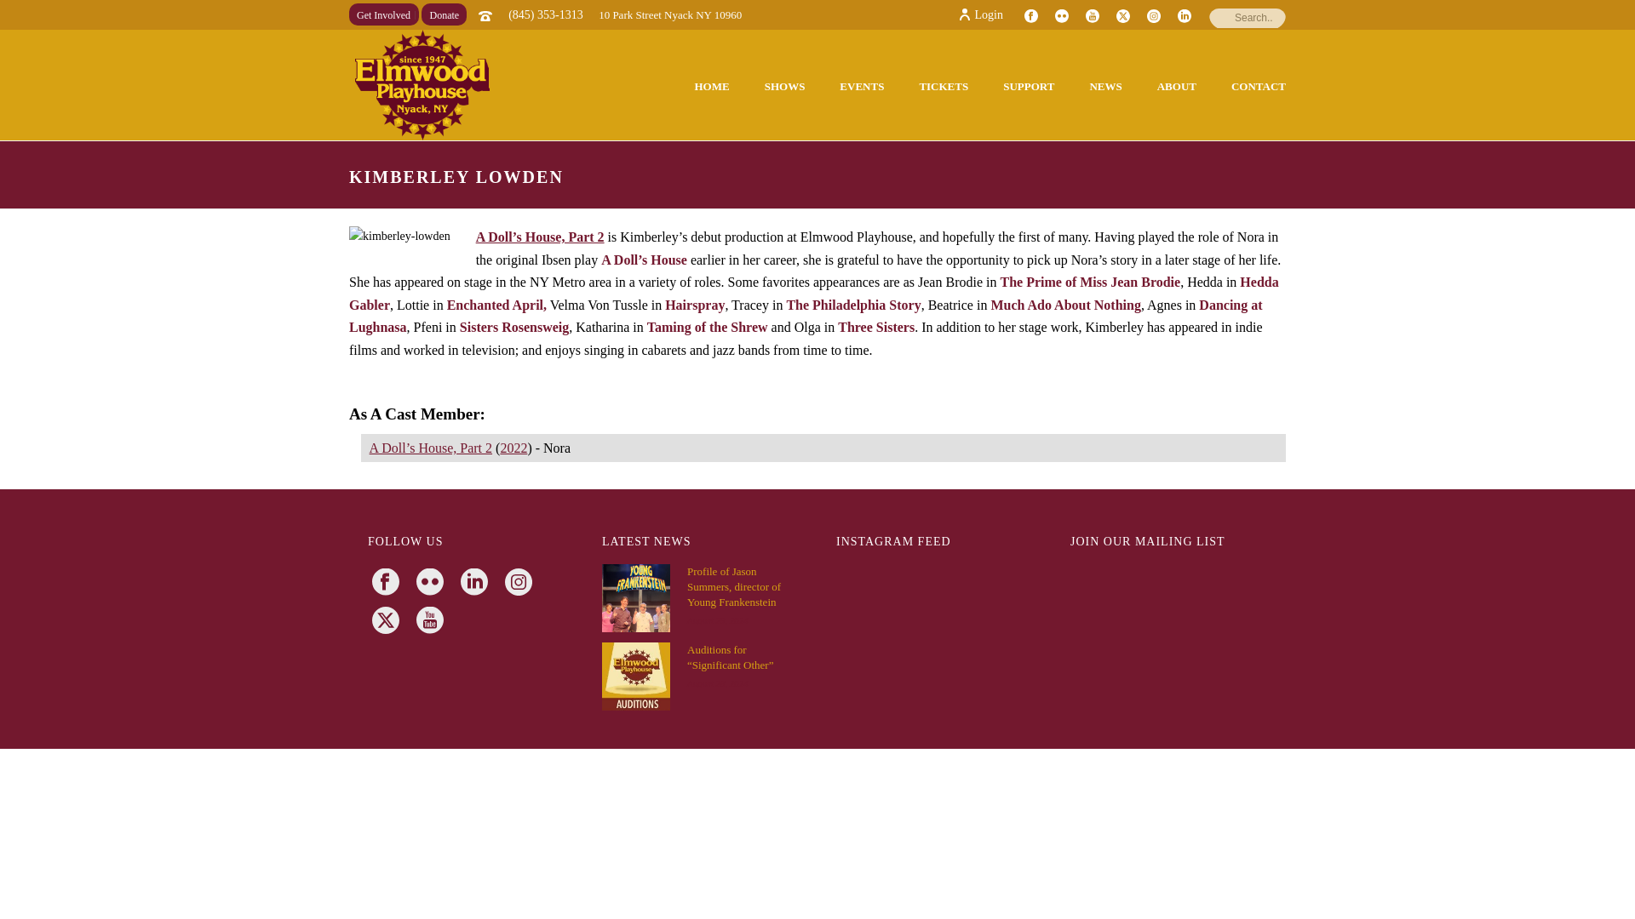 This screenshot has width=1635, height=919. I want to click on Follow Us instagram, so click(523, 584).